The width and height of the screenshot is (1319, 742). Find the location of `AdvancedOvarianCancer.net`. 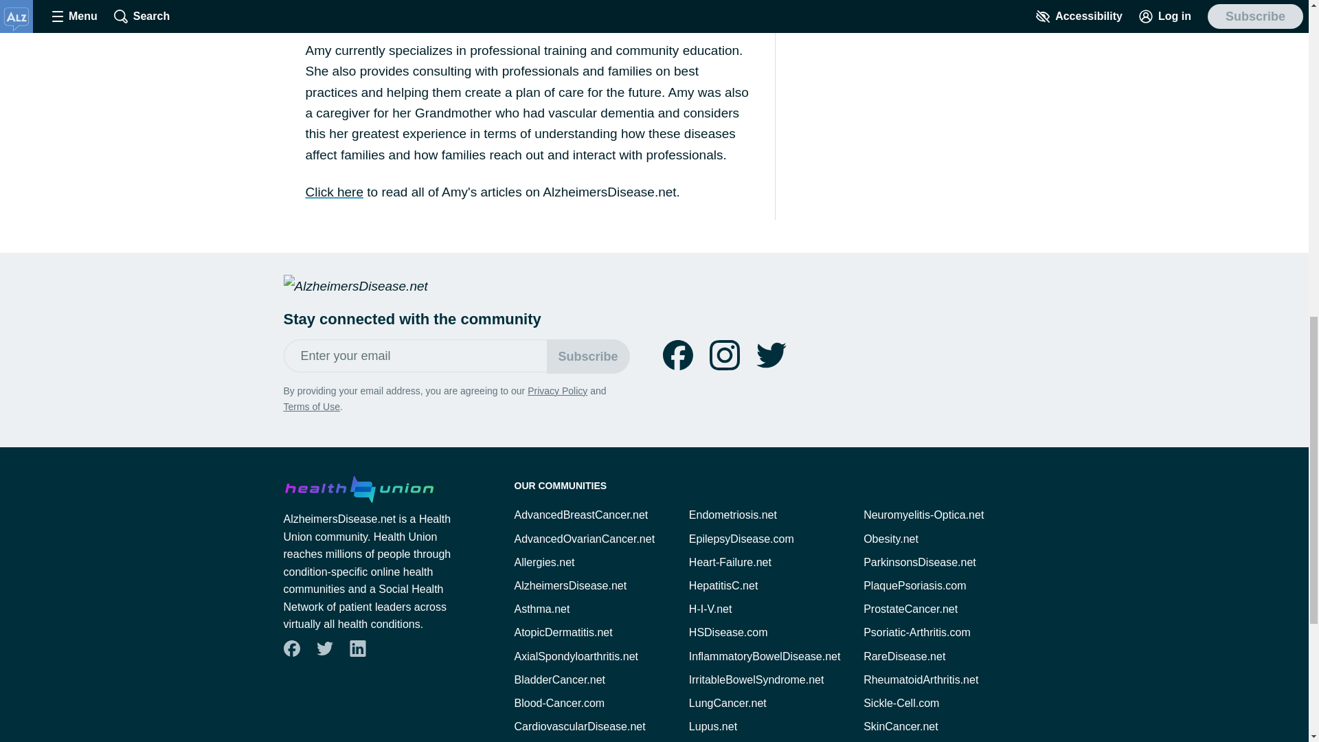

AdvancedOvarianCancer.net is located at coordinates (584, 539).